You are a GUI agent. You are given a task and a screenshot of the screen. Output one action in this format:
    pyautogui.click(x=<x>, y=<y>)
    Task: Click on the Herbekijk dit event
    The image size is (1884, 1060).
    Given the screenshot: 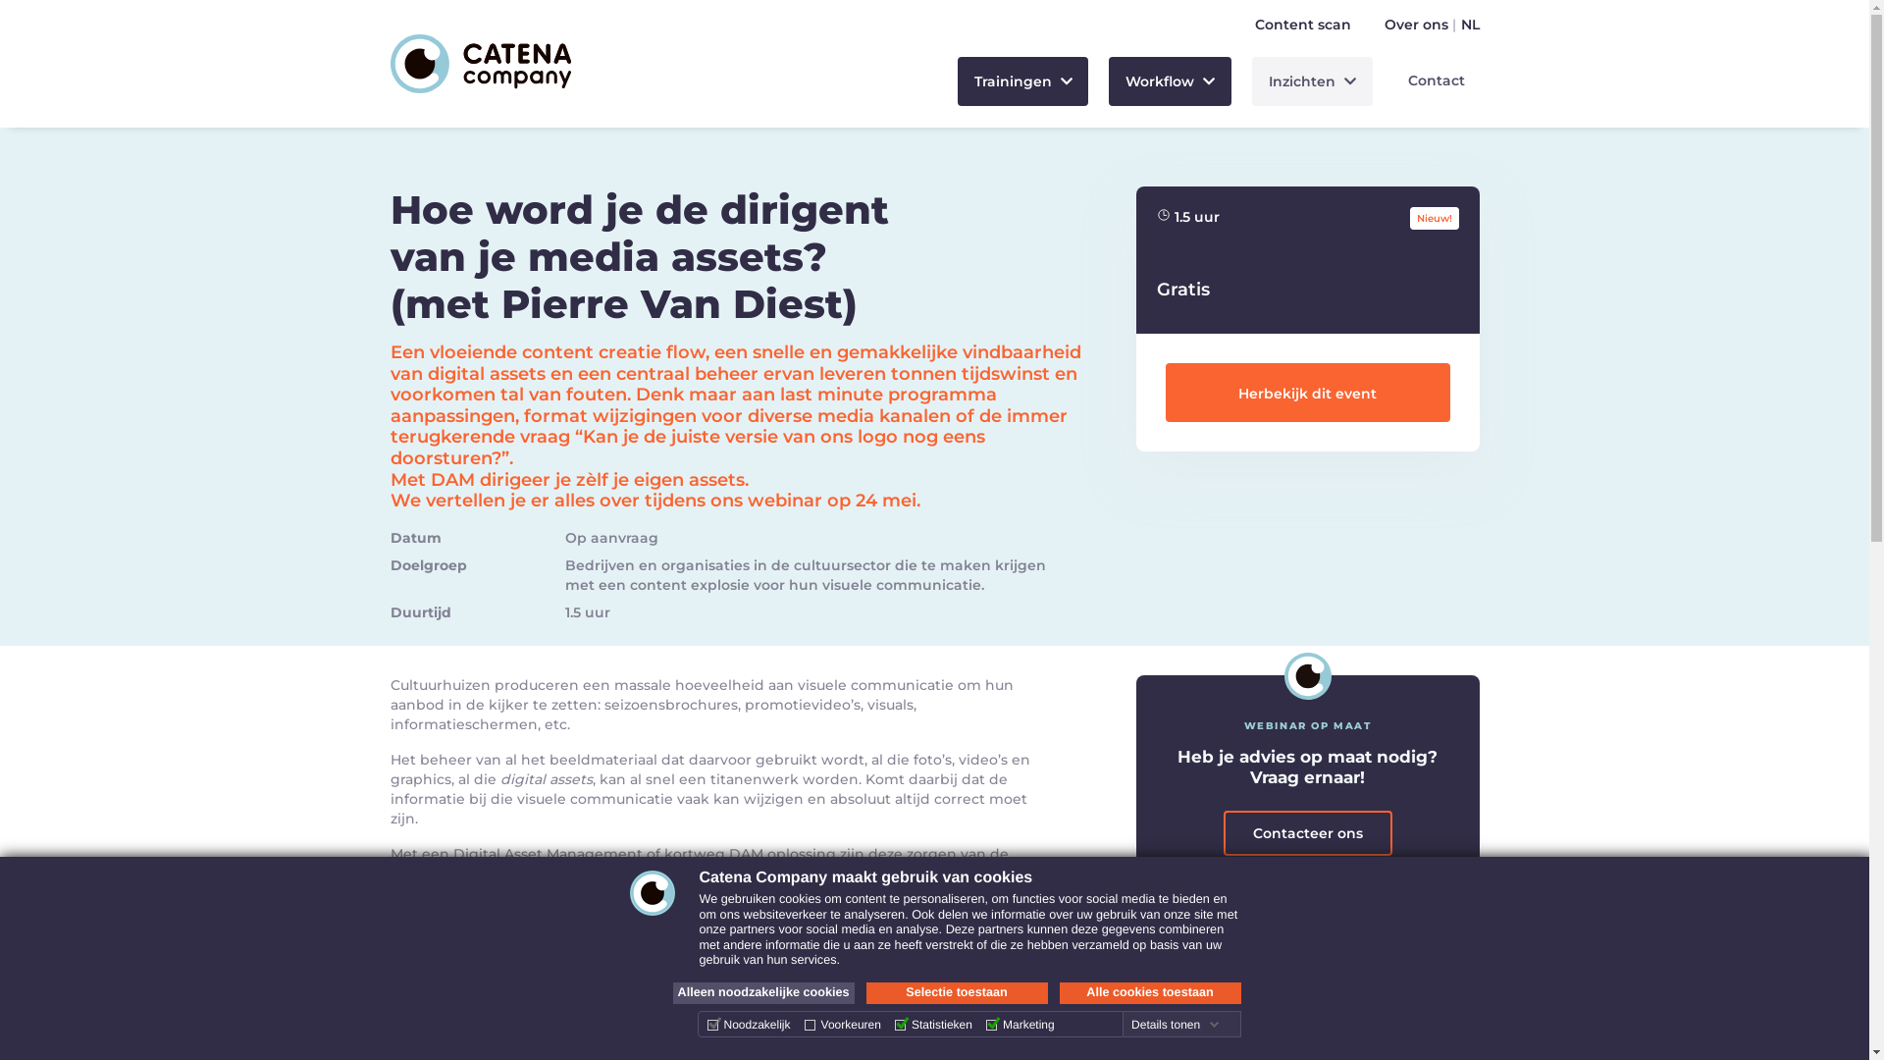 What is the action you would take?
    pyautogui.click(x=1308, y=393)
    